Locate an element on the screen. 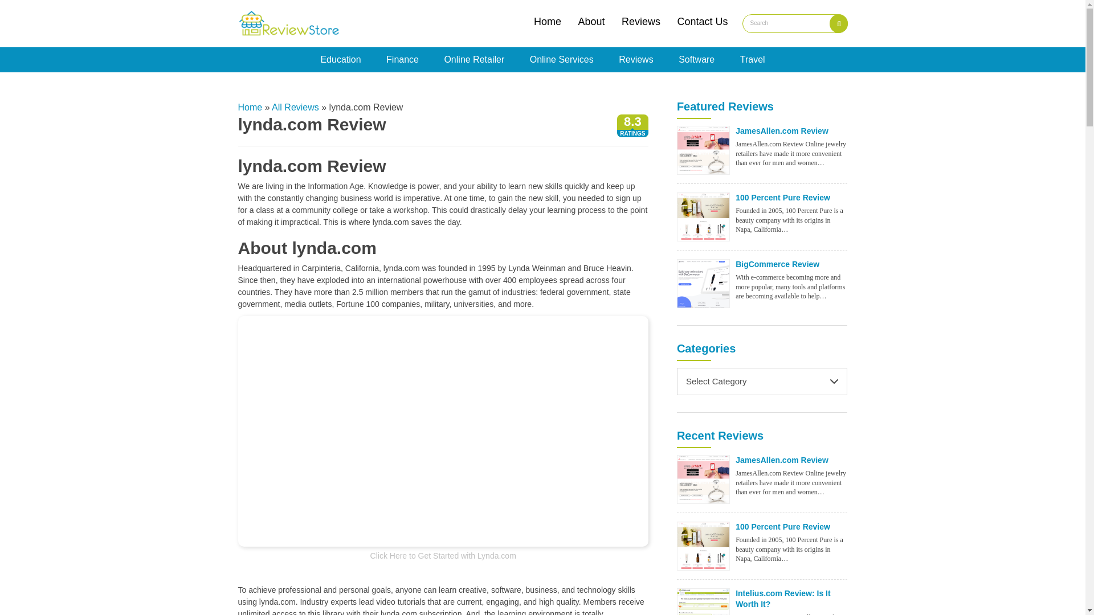 The height and width of the screenshot is (615, 1094). Education is located at coordinates (341, 60).